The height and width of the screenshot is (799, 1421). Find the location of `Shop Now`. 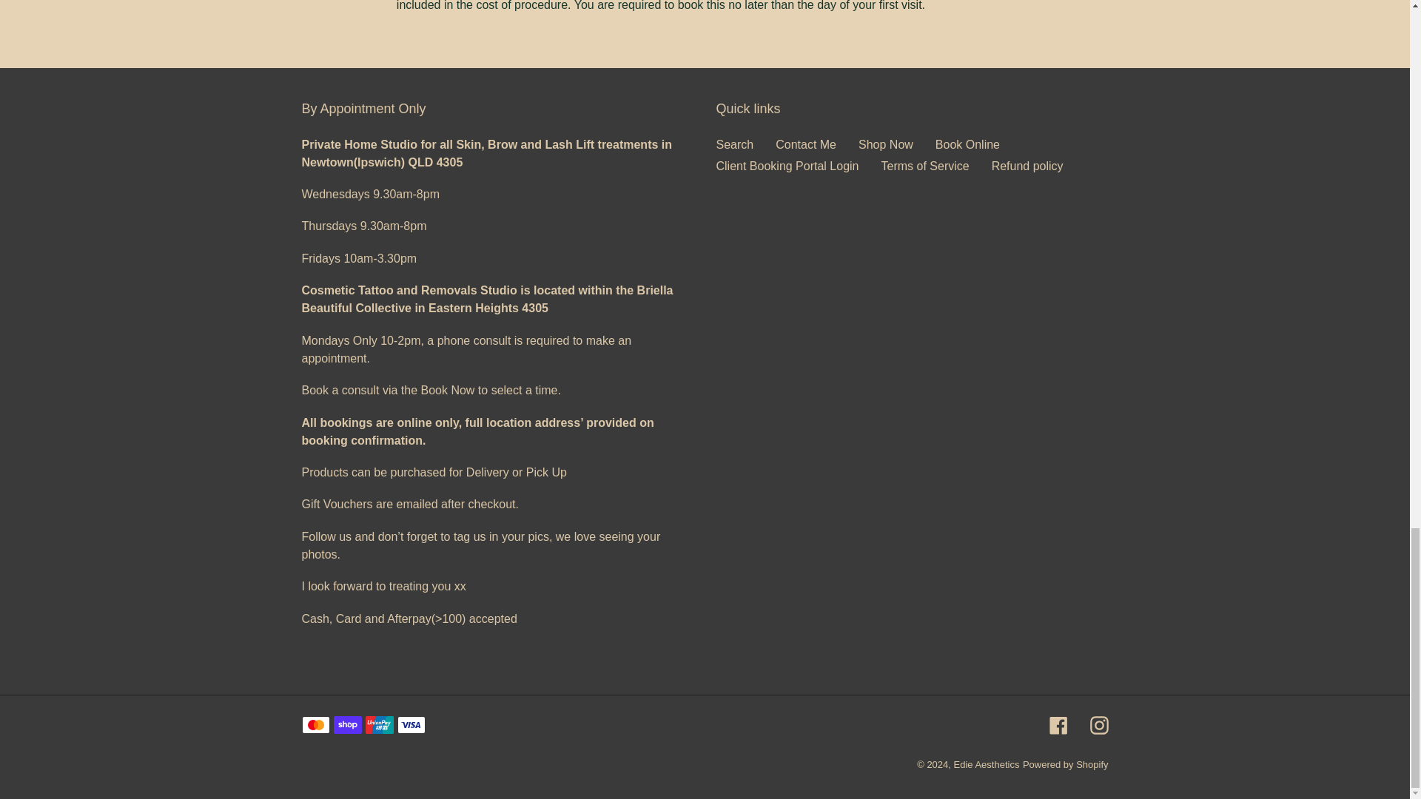

Shop Now is located at coordinates (885, 144).